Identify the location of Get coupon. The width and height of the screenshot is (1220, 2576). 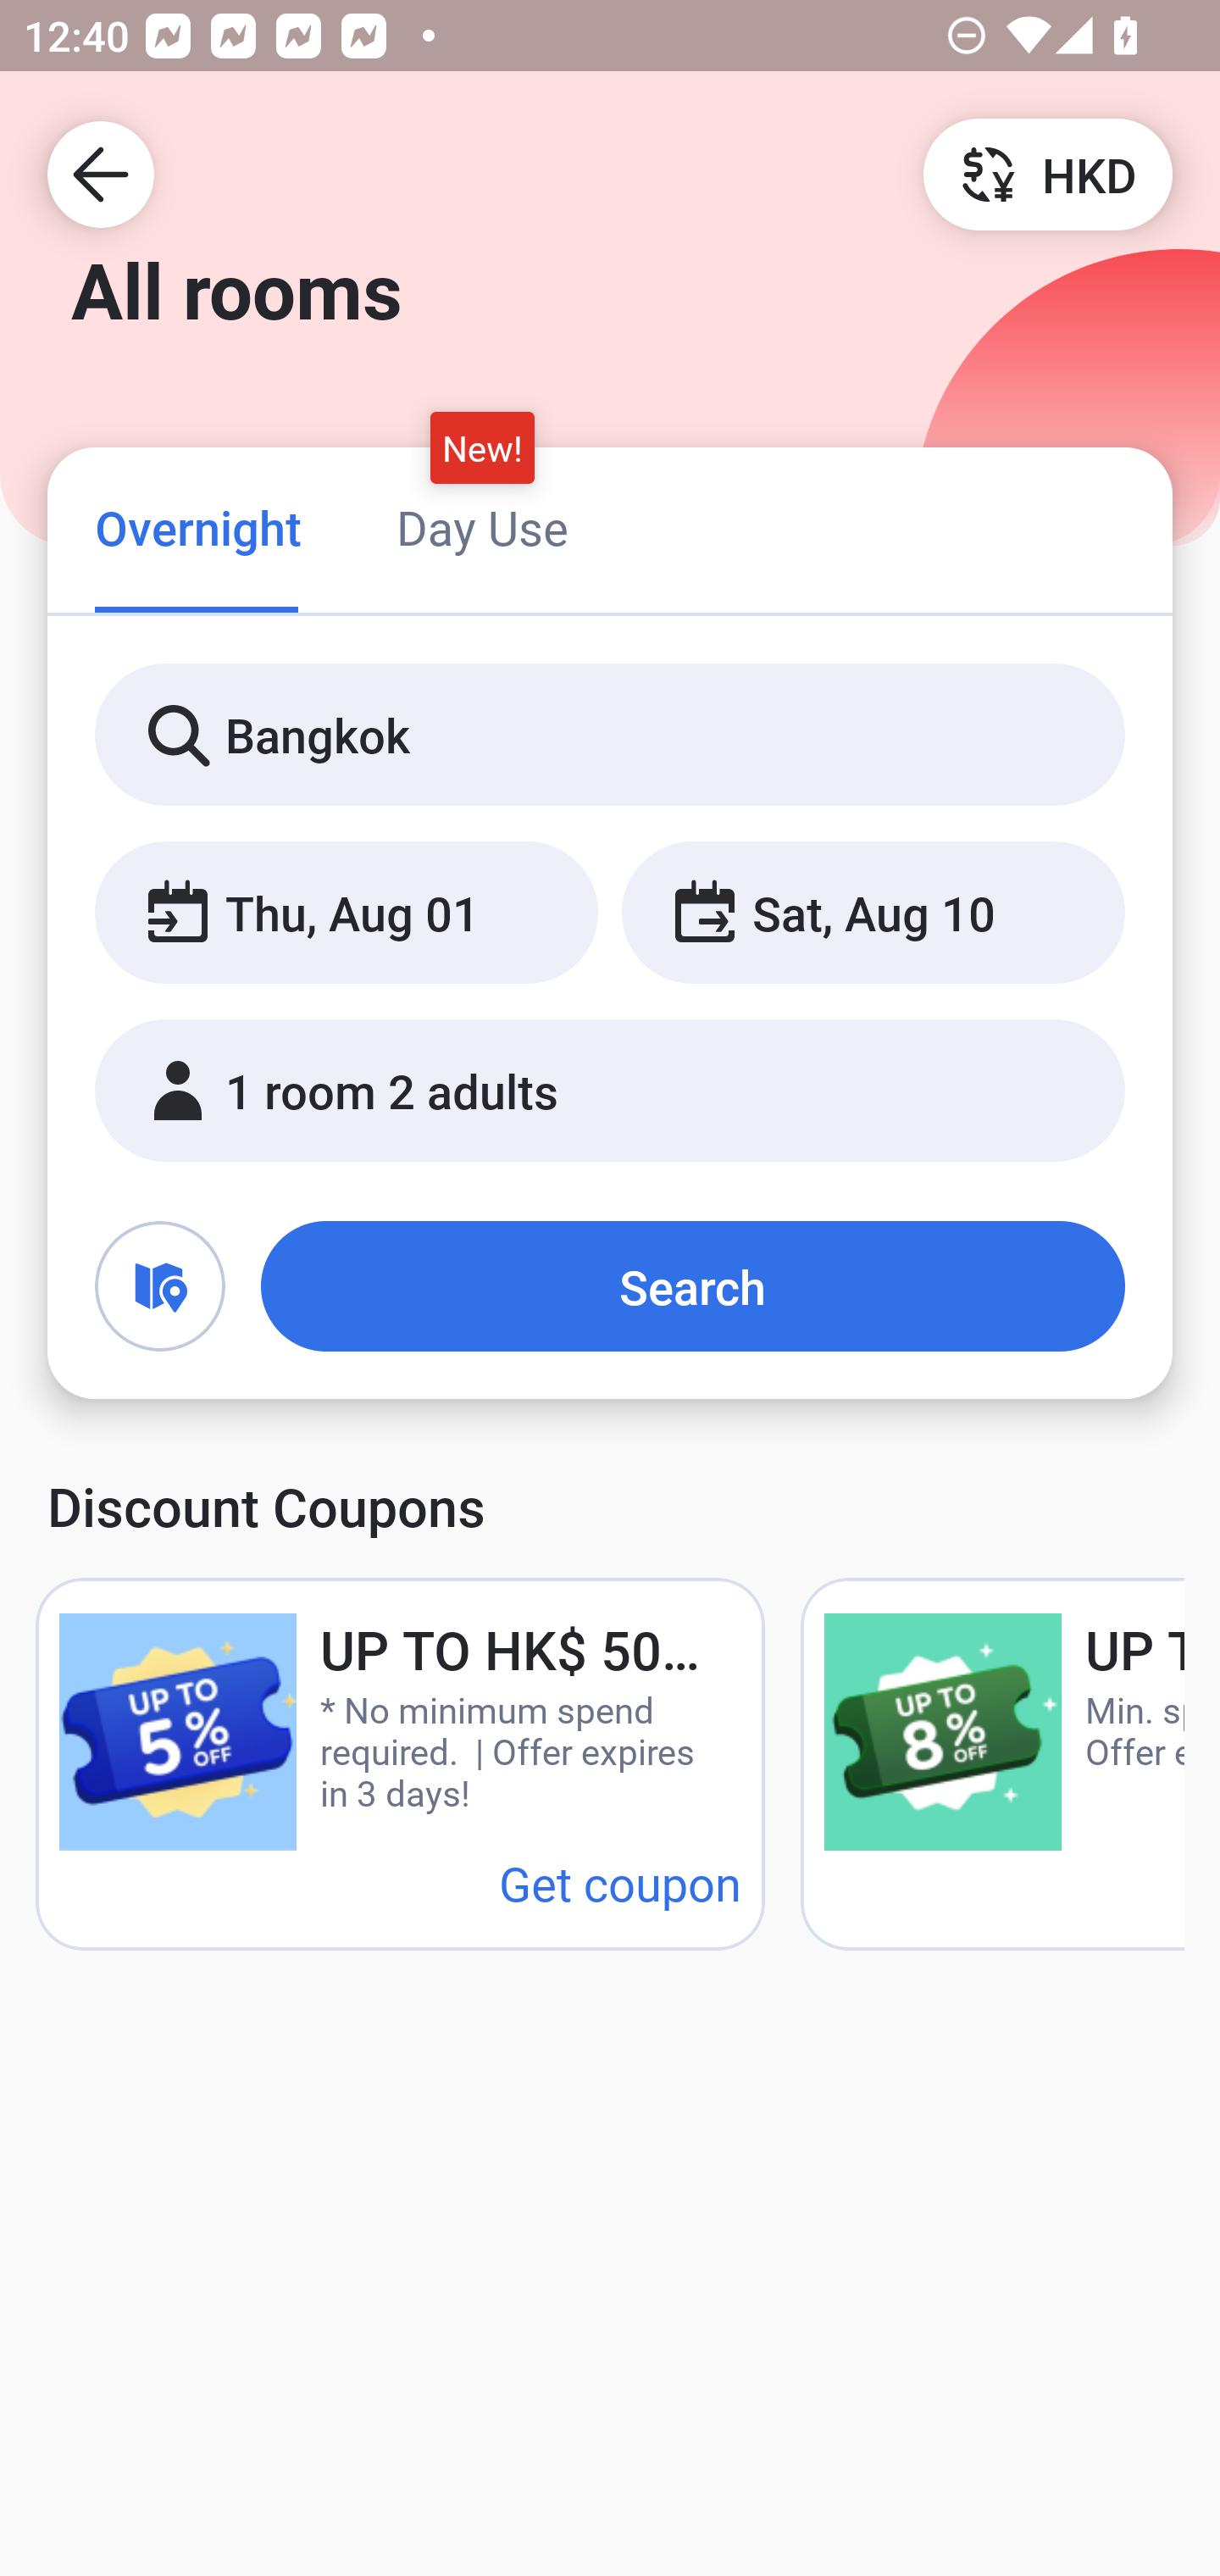
(620, 1883).